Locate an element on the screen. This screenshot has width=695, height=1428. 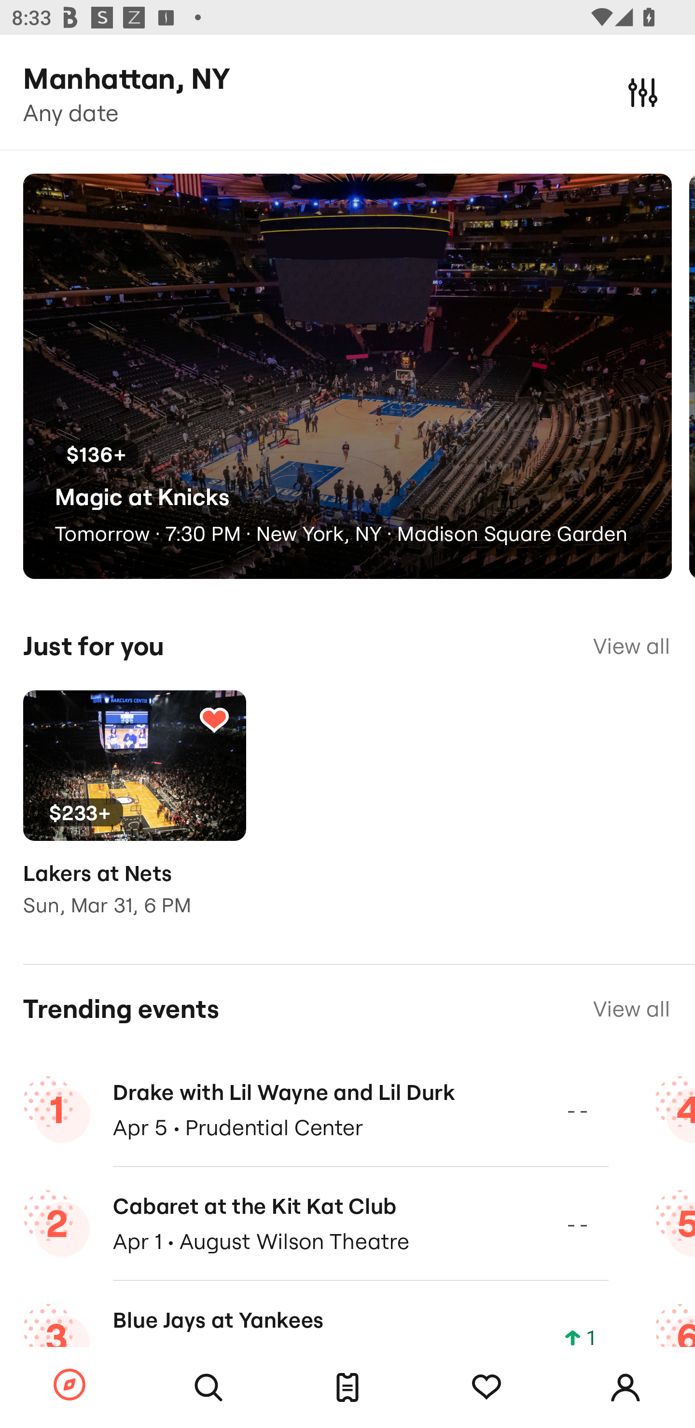
View all is located at coordinates (631, 646).